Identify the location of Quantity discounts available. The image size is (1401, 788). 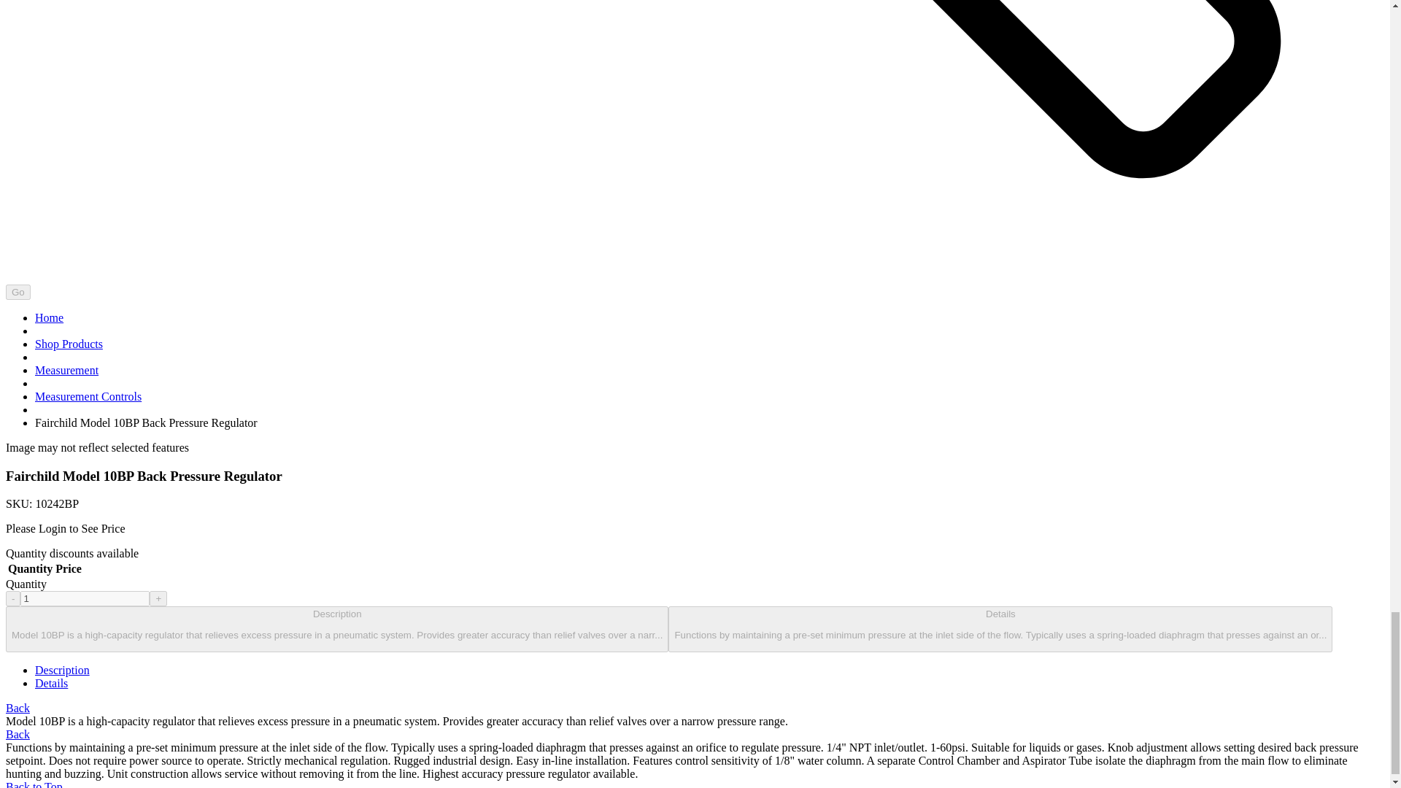
(72, 553).